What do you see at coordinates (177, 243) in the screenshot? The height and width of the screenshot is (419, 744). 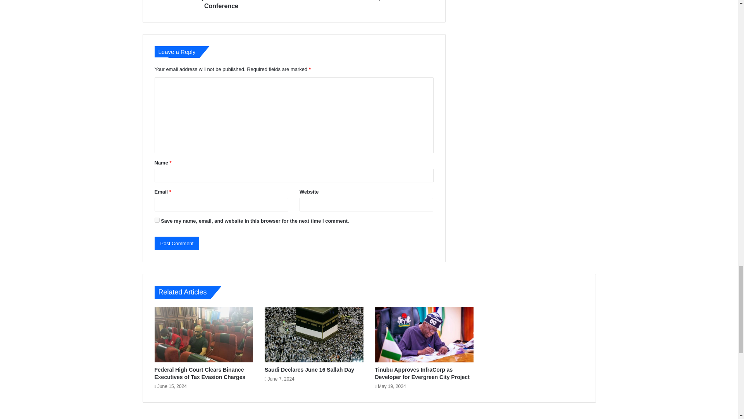 I see `Post Comment` at bounding box center [177, 243].